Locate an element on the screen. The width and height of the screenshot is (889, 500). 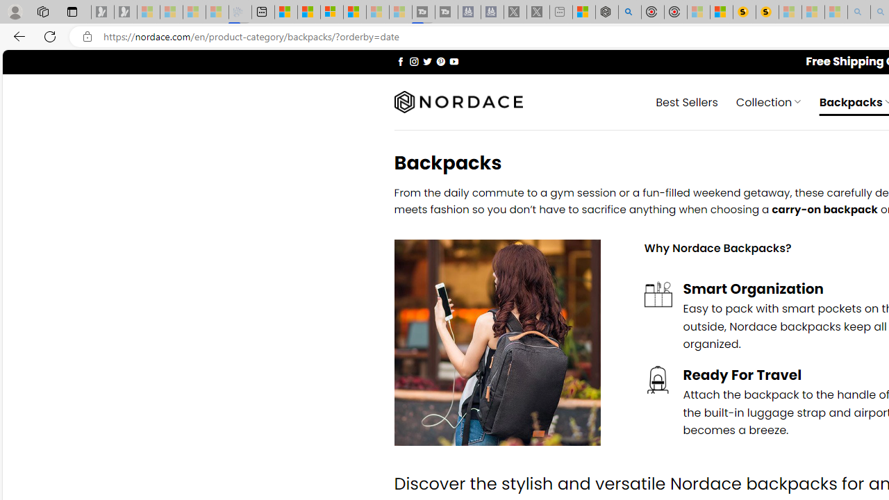
Follow on Pinterest is located at coordinates (440, 61).